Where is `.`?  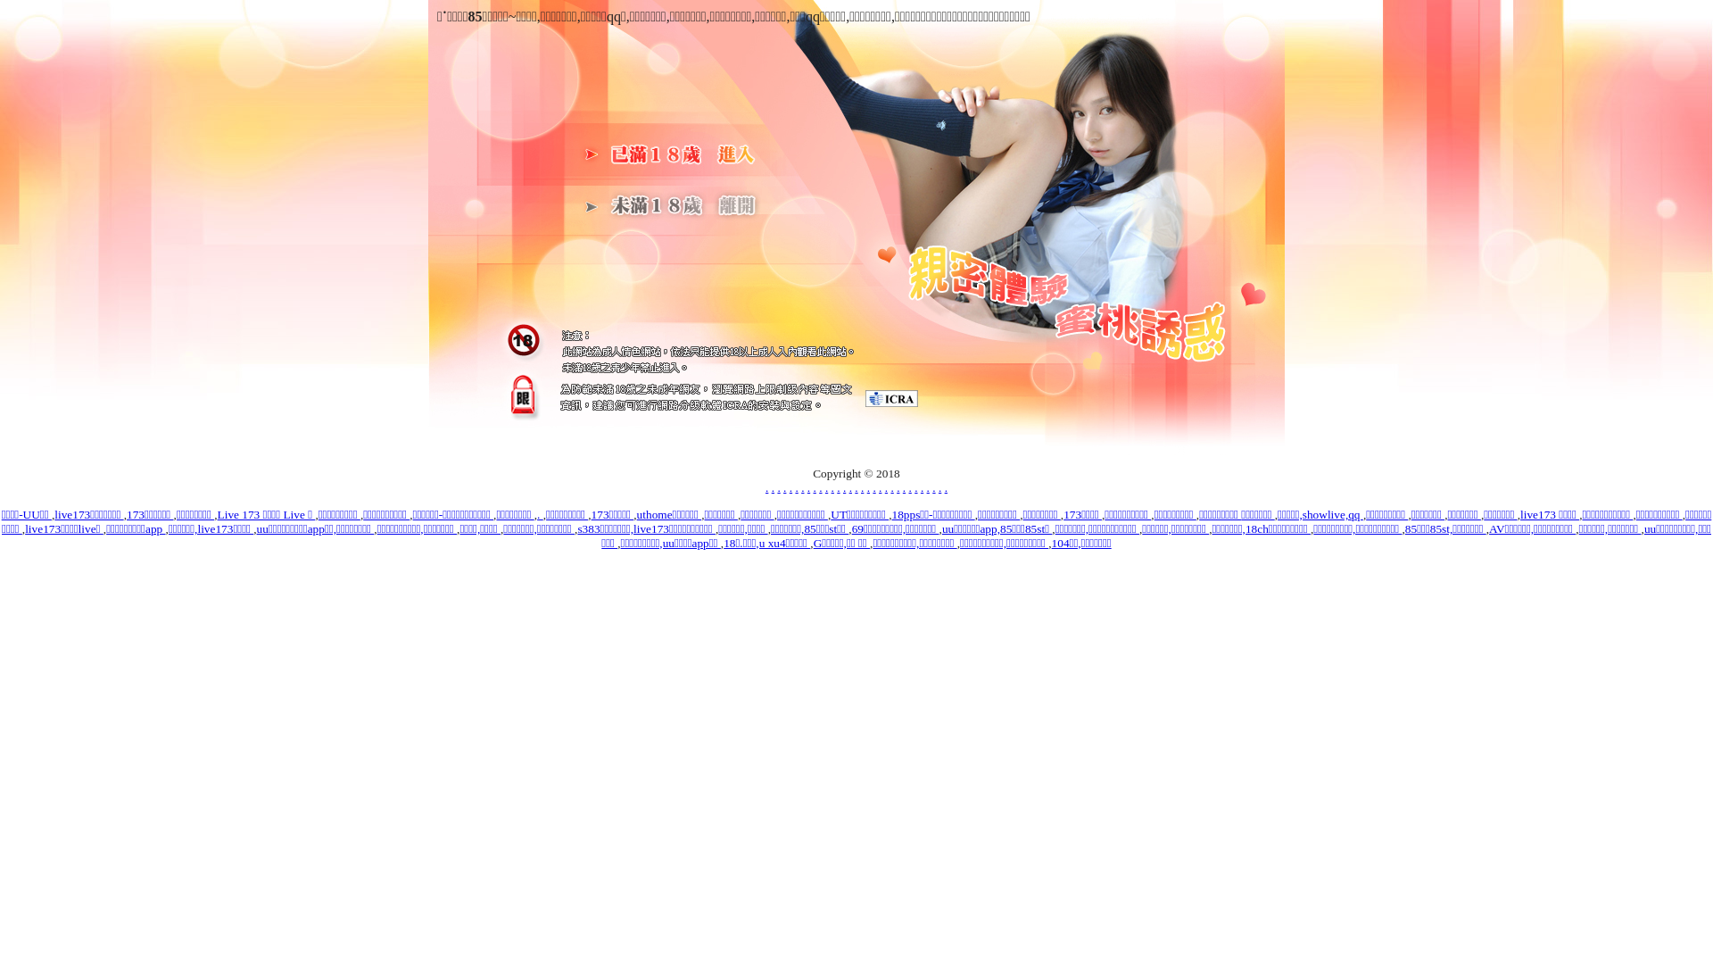 . is located at coordinates (790, 487).